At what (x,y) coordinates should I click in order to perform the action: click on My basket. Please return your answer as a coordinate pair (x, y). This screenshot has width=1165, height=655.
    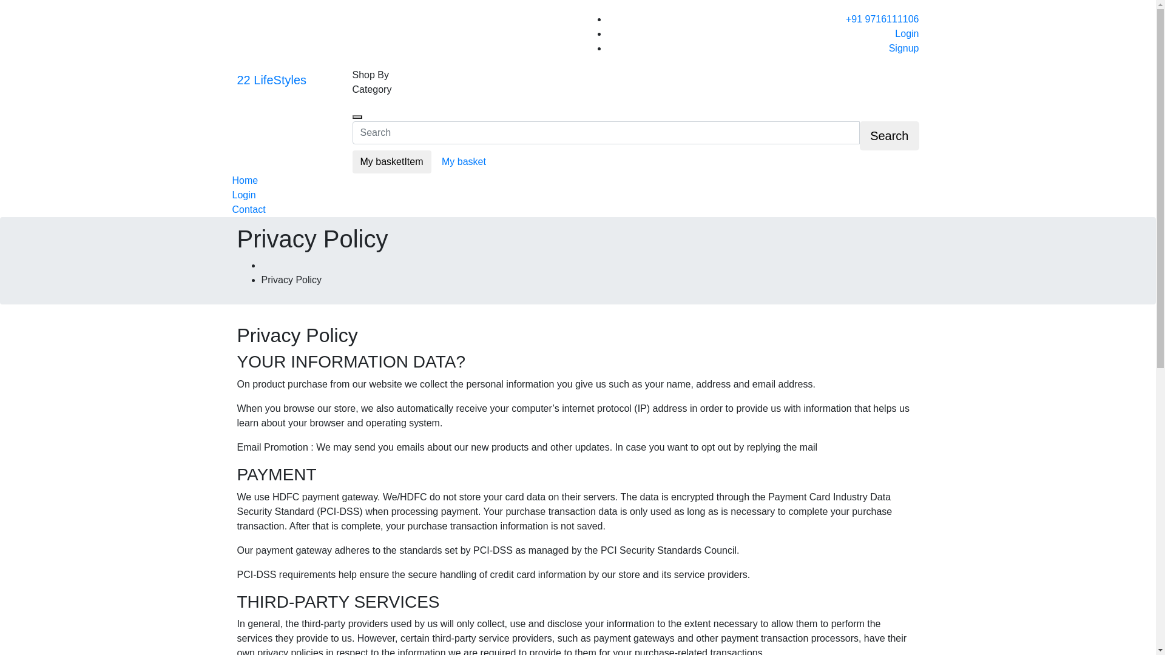
    Looking at the image, I should click on (464, 162).